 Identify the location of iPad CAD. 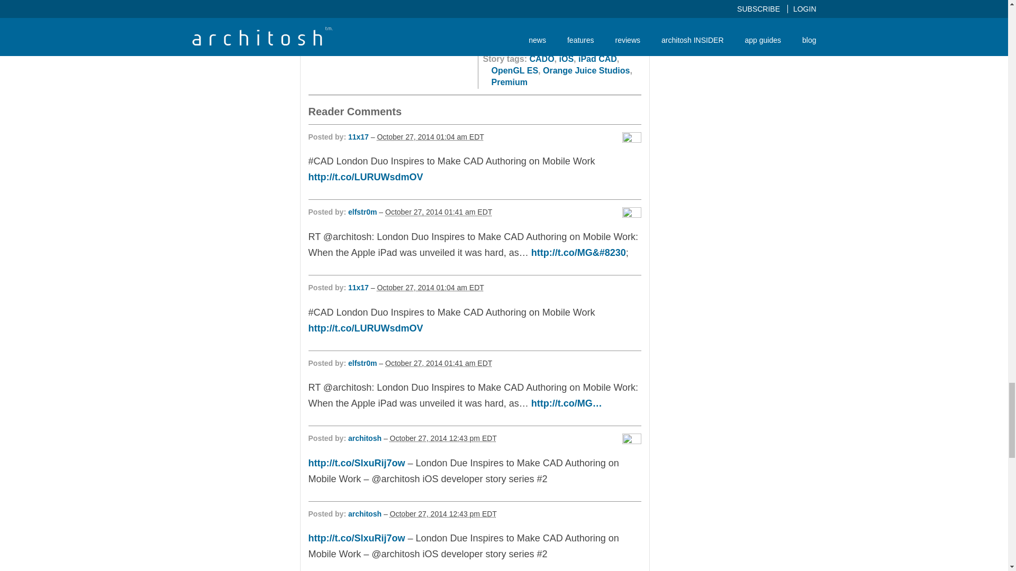
(597, 58).